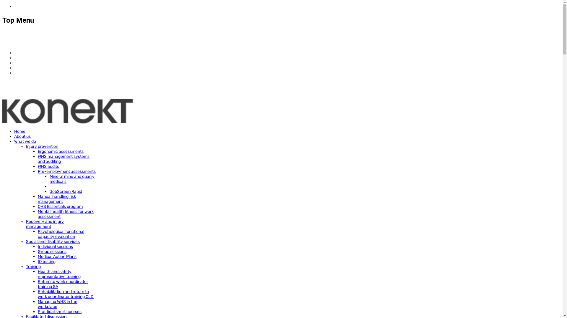  Describe the element at coordinates (24, 68) in the screenshot. I see `Locations` at that location.